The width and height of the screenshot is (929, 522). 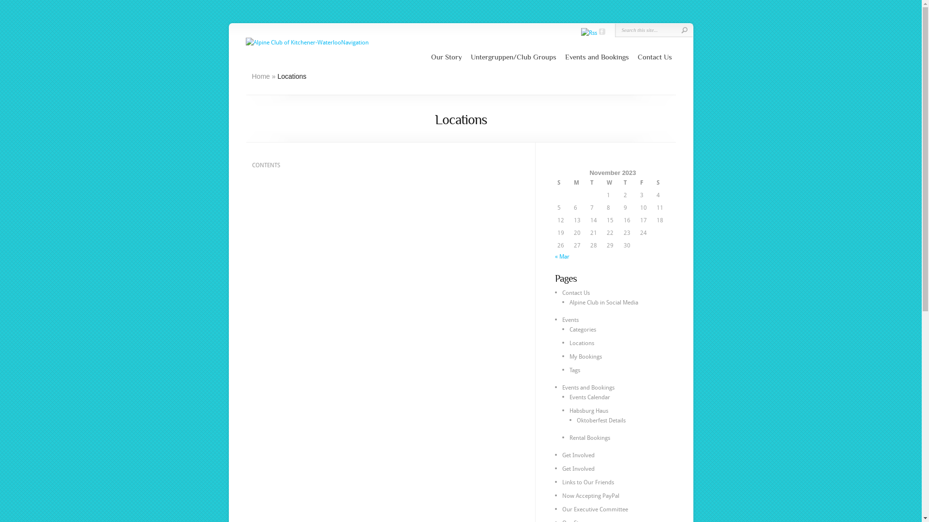 What do you see at coordinates (603, 303) in the screenshot?
I see `Alpine Club in Social Media` at bounding box center [603, 303].